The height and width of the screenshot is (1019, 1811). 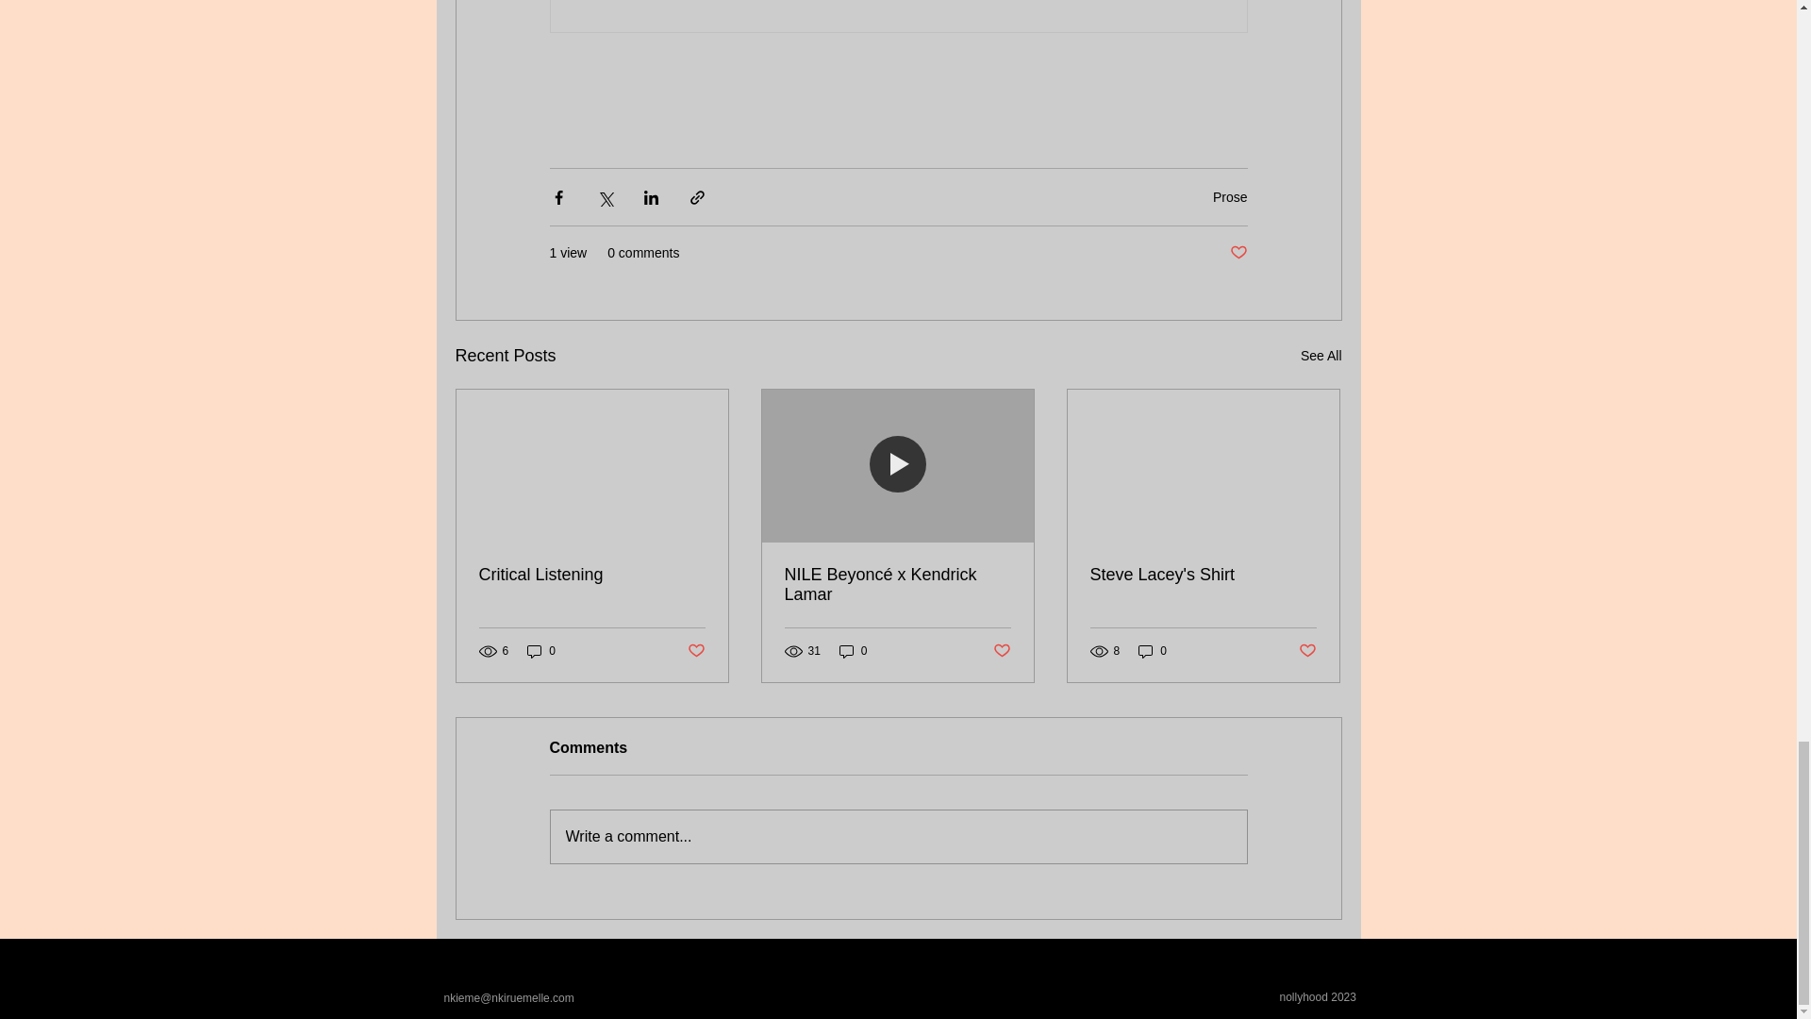 I want to click on See All, so click(x=1321, y=356).